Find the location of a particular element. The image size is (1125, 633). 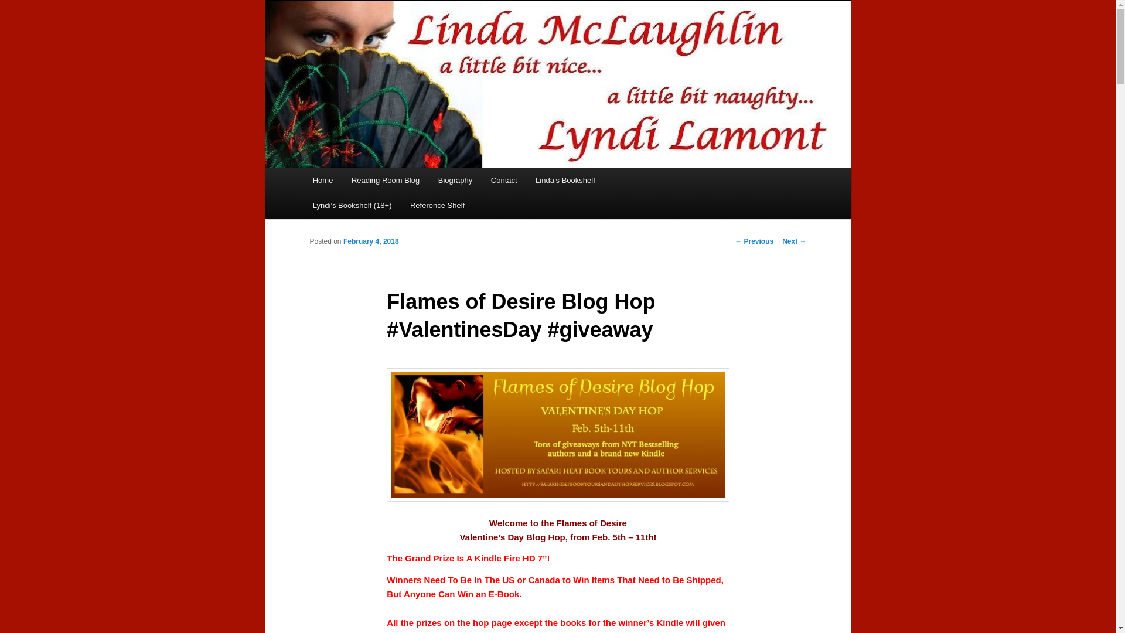

11:59 PM is located at coordinates (371, 241).